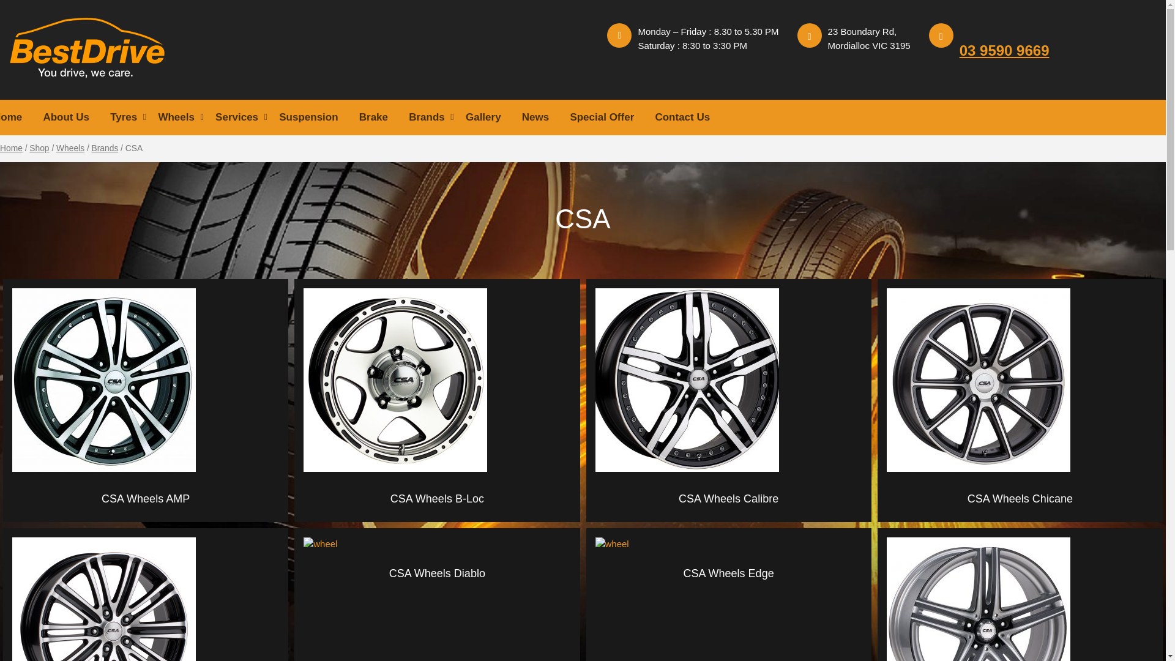  I want to click on Shop, so click(39, 148).